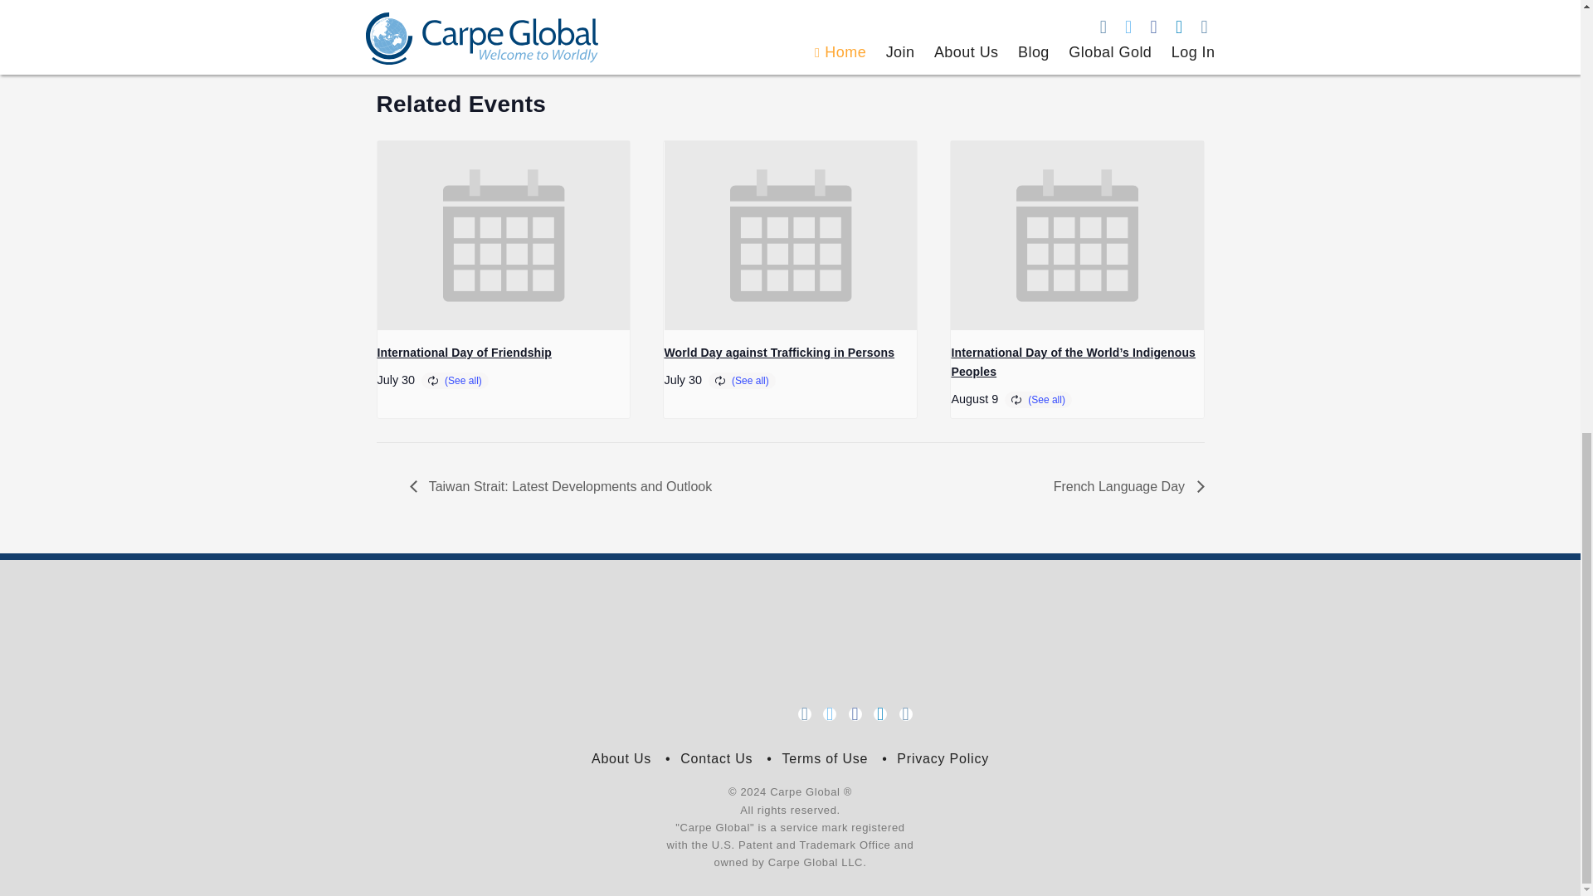 The image size is (1593, 896). What do you see at coordinates (778, 352) in the screenshot?
I see `World Day against Trafficking in Persons` at bounding box center [778, 352].